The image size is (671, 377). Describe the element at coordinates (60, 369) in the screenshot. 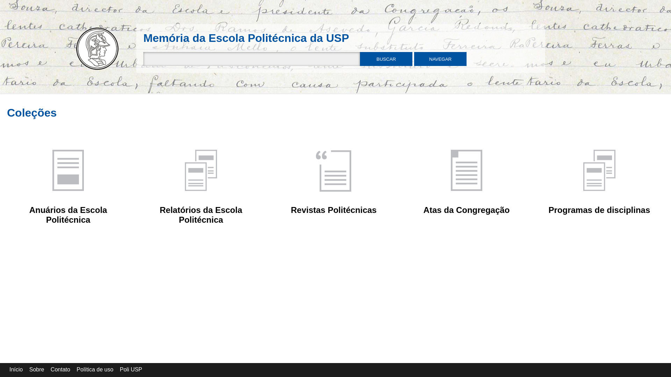

I see `Contato` at that location.